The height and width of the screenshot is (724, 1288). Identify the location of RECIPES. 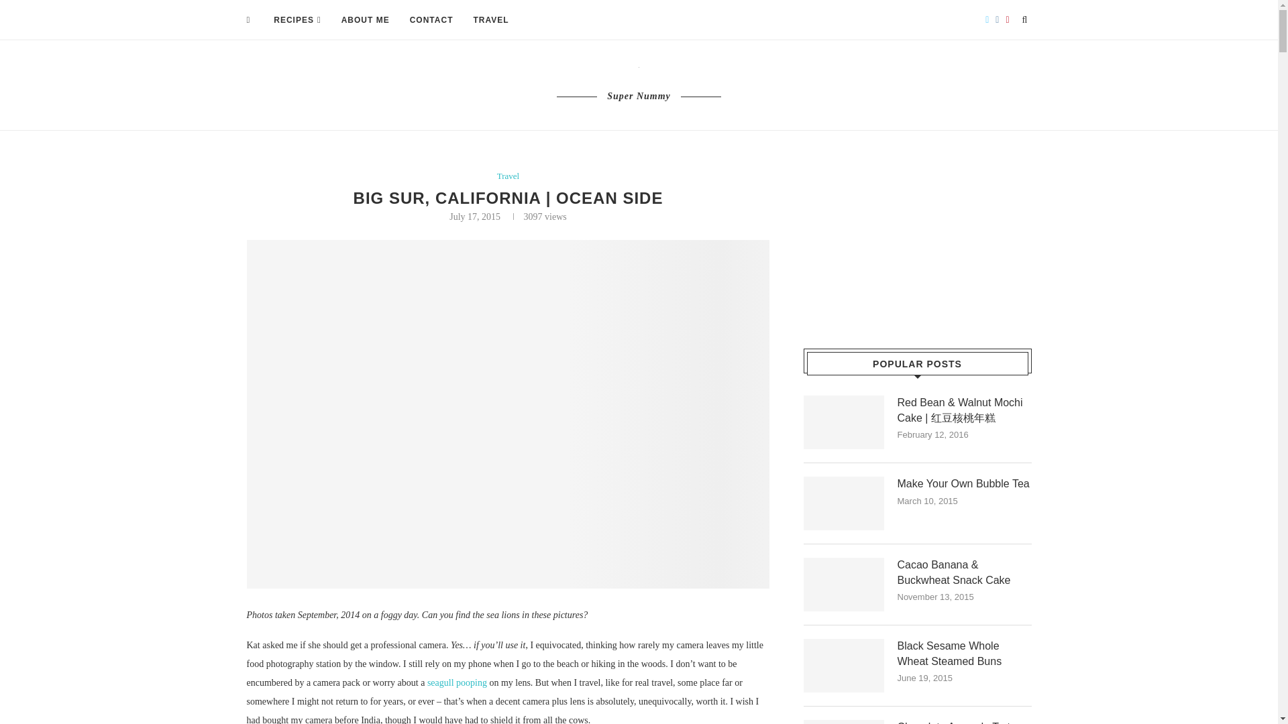
(297, 20).